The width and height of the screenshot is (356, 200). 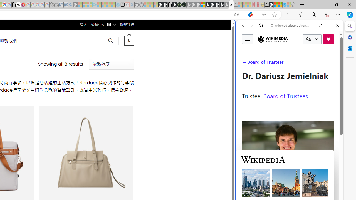 I want to click on Wikimedia Foundation, so click(x=273, y=39).